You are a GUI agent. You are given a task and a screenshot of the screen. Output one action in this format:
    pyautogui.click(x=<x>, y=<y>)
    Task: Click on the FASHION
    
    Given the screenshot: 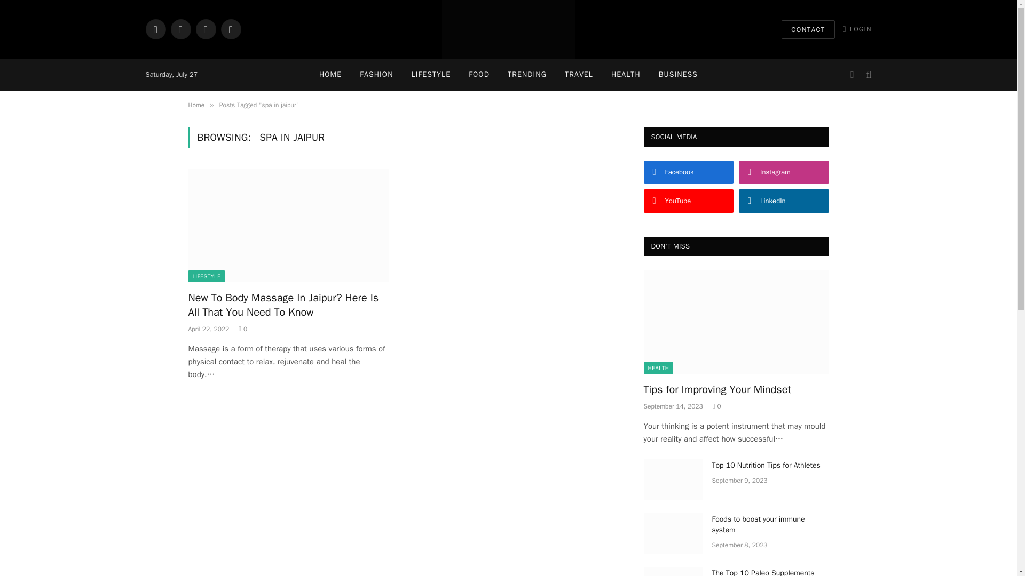 What is the action you would take?
    pyautogui.click(x=376, y=75)
    